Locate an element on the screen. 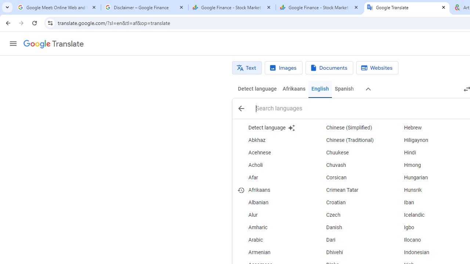  Chuvash is located at coordinates (351, 165).